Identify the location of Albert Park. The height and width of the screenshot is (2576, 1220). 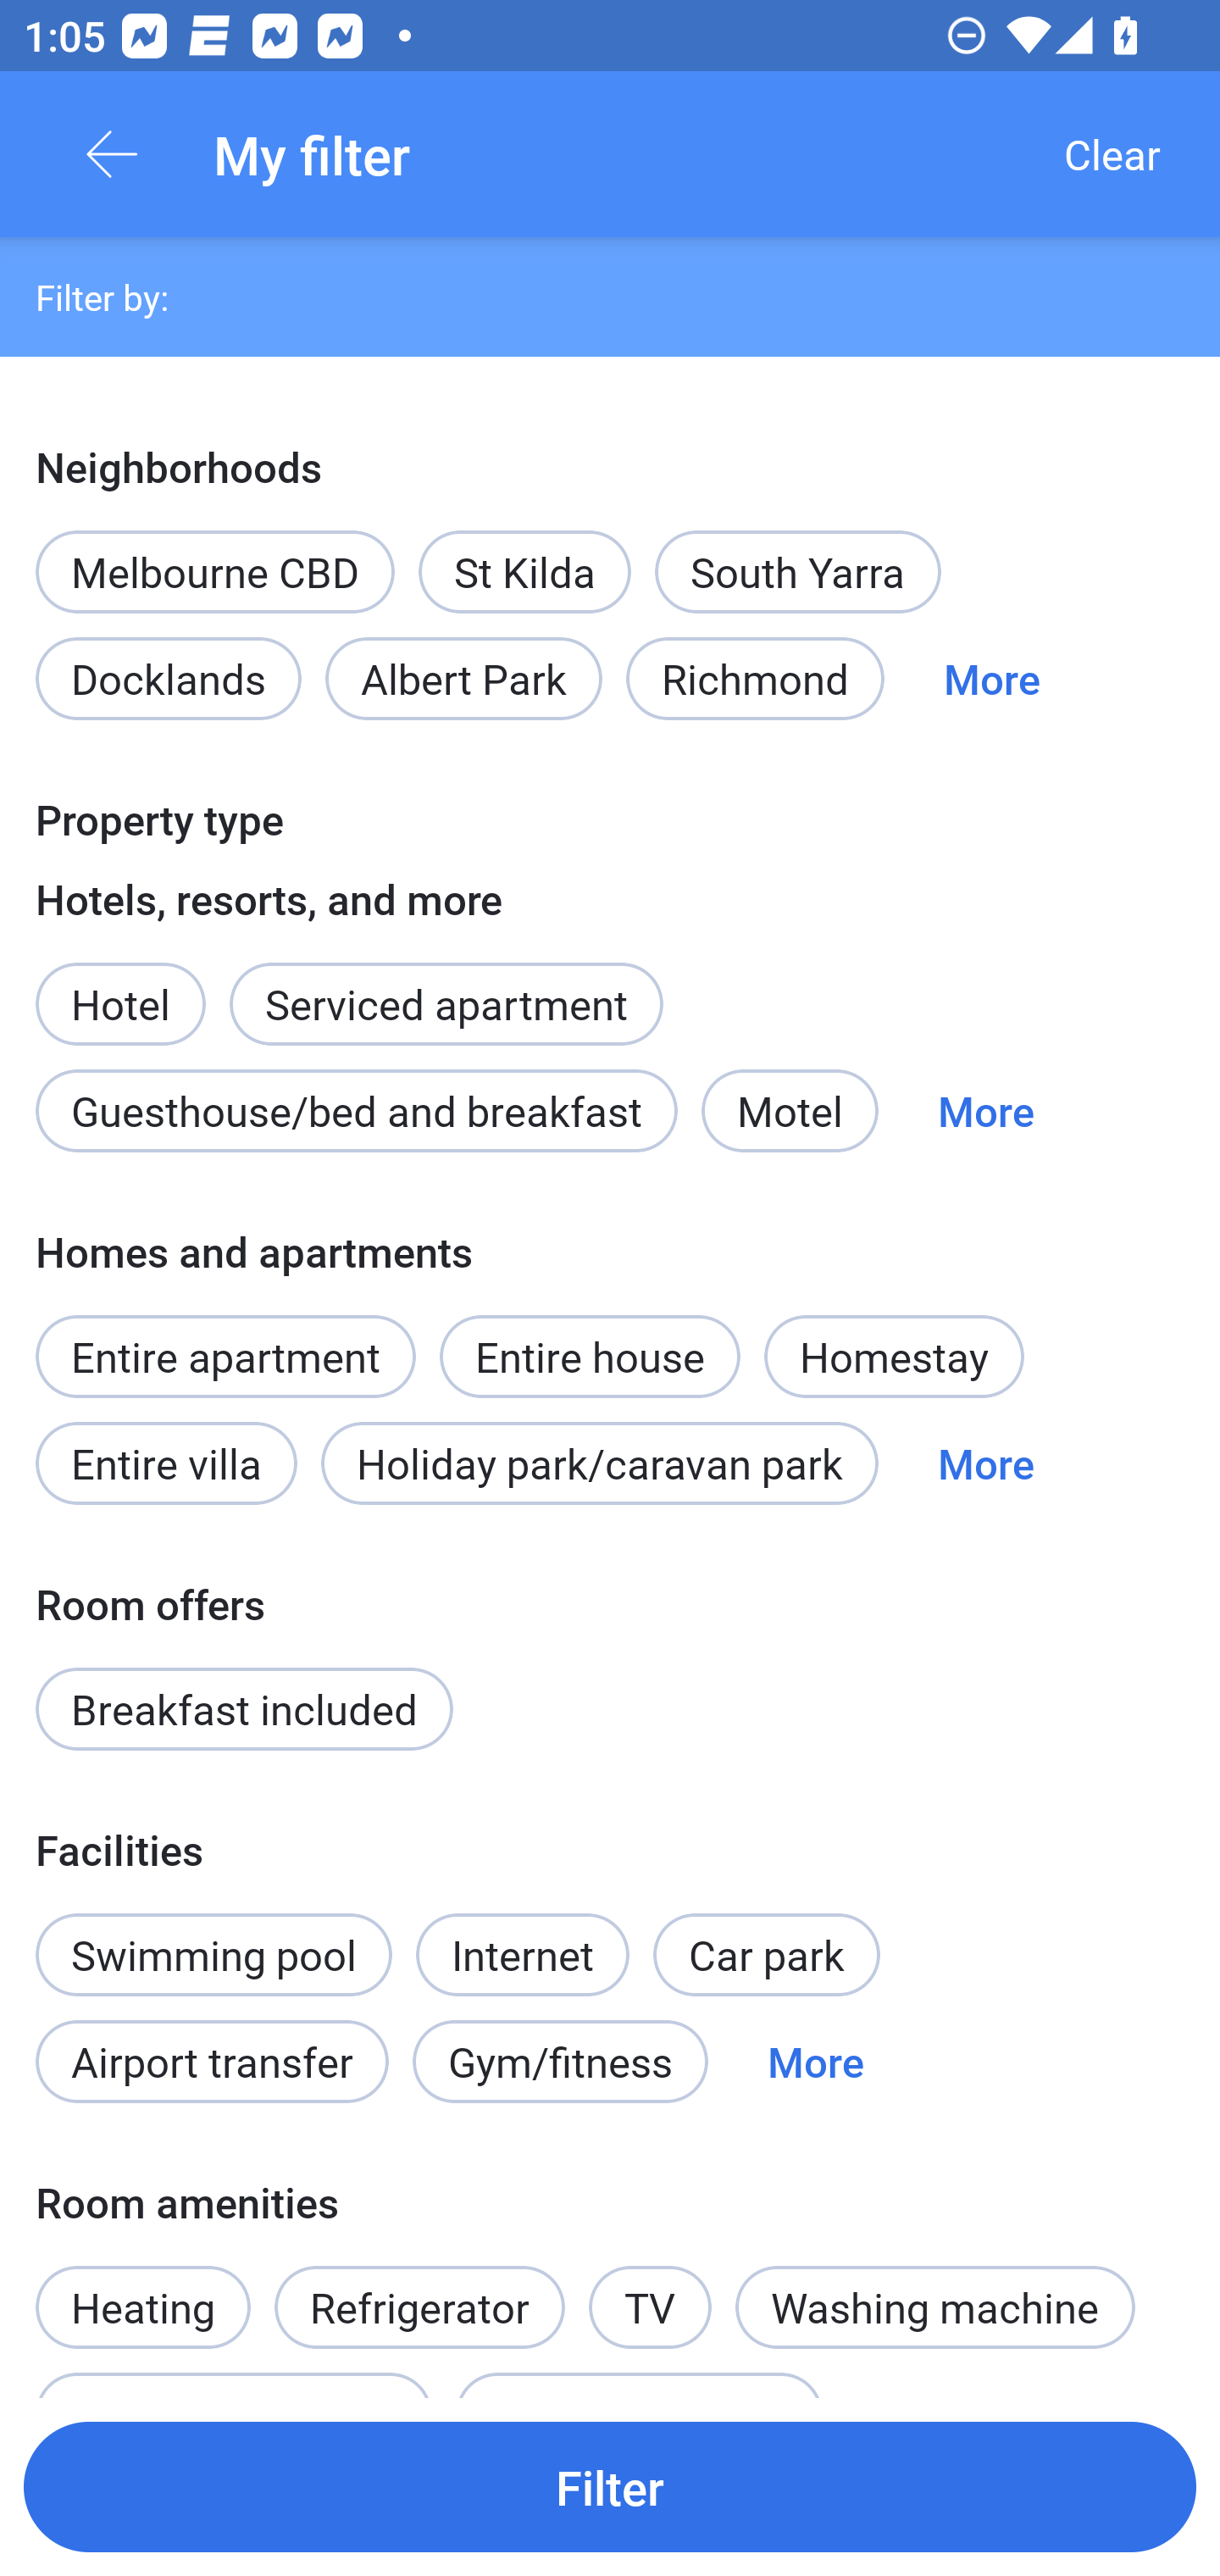
(464, 678).